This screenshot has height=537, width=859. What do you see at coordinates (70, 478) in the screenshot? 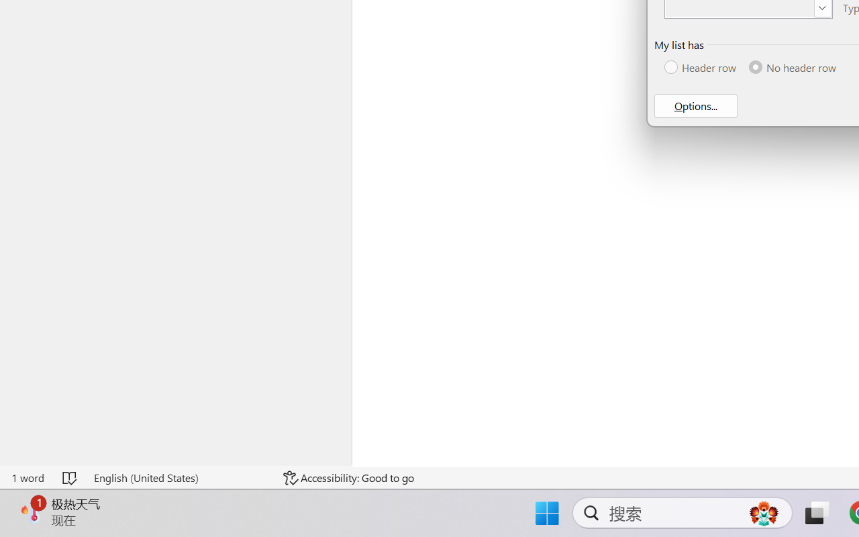
I see `Spelling and Grammar Check No Errors` at bounding box center [70, 478].